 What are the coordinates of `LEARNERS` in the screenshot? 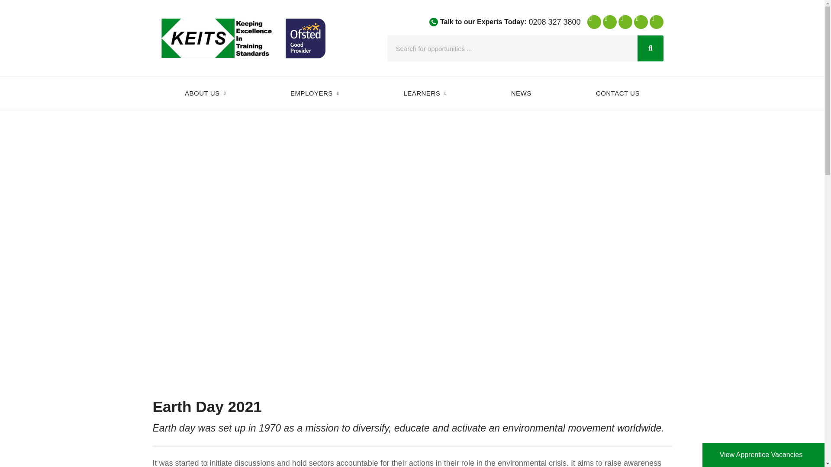 It's located at (425, 93).